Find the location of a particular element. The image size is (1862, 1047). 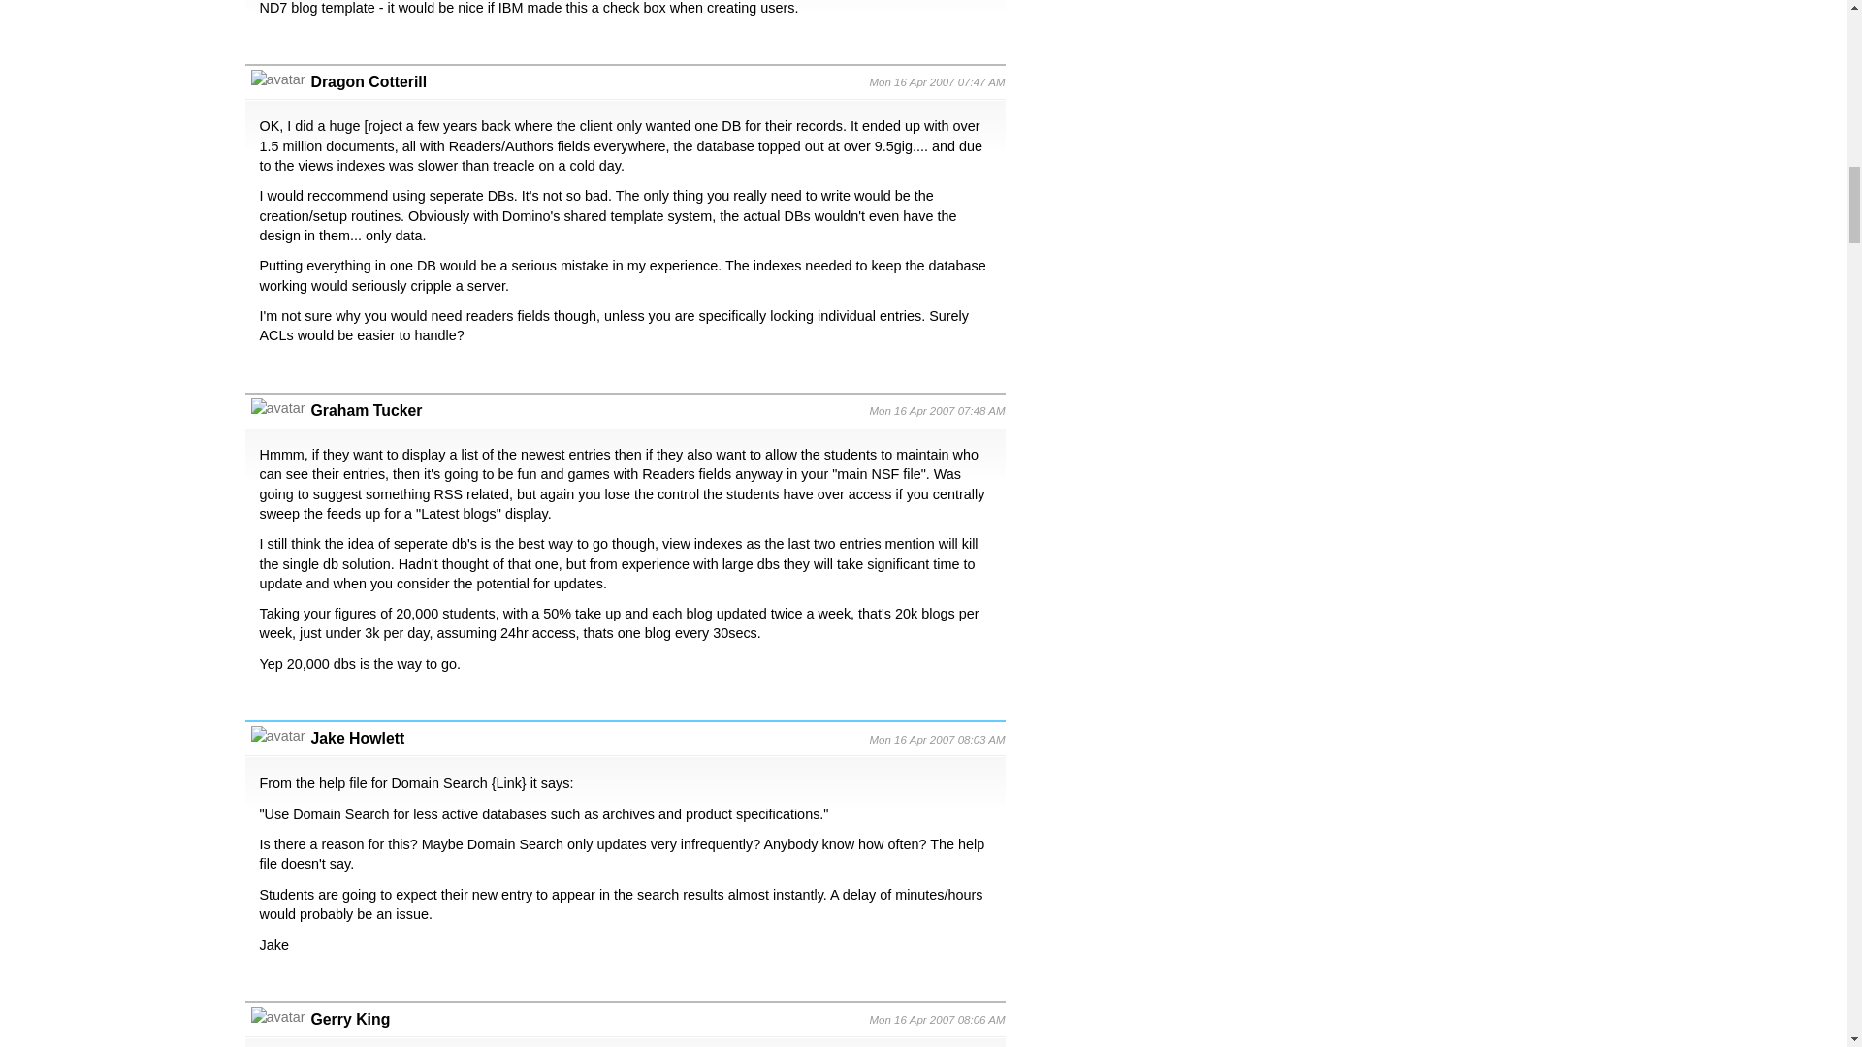

Graham Tucker is located at coordinates (367, 410).